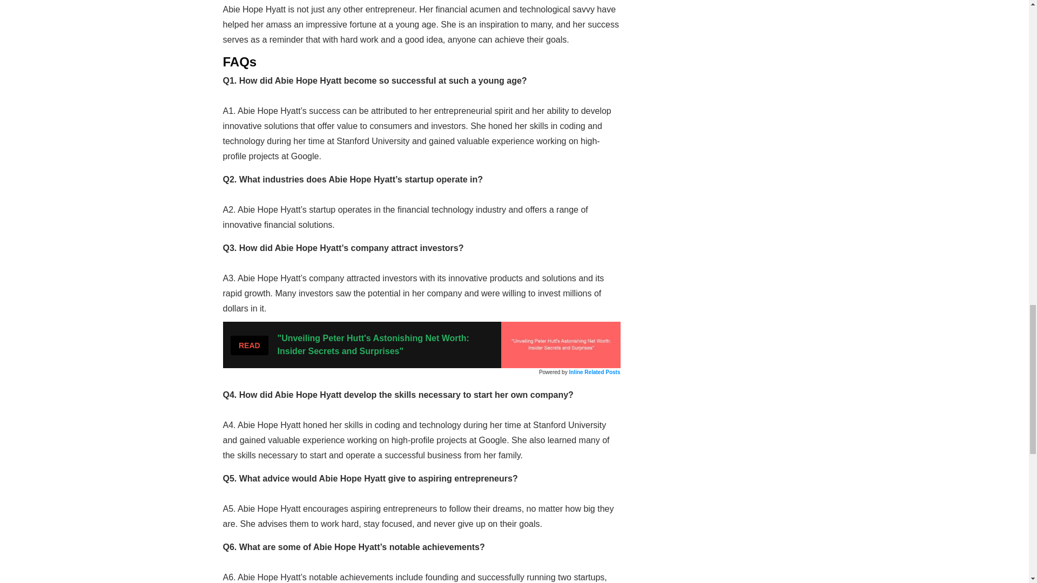  Describe the element at coordinates (857, 46) in the screenshot. I see `Accept only essential` at that location.